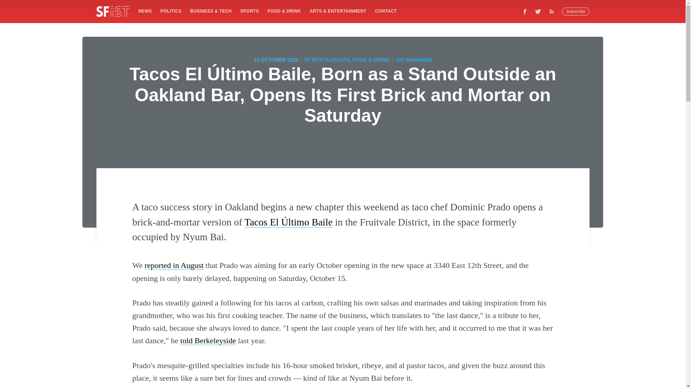  I want to click on reported in August, so click(174, 265).